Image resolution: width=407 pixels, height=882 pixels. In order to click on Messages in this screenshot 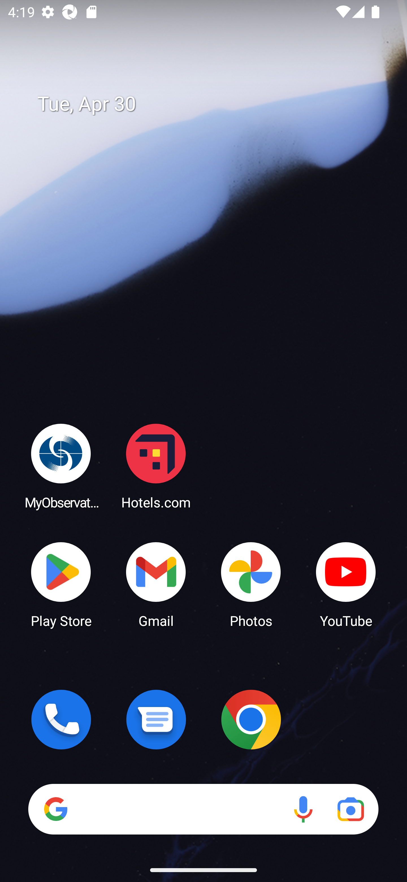, I will do `click(156, 719)`.